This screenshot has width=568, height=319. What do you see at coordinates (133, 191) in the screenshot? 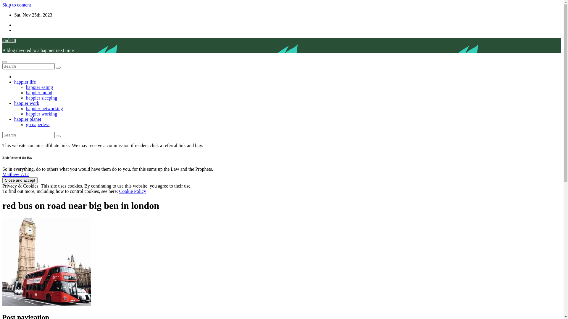
I see `Cookie Policy` at bounding box center [133, 191].